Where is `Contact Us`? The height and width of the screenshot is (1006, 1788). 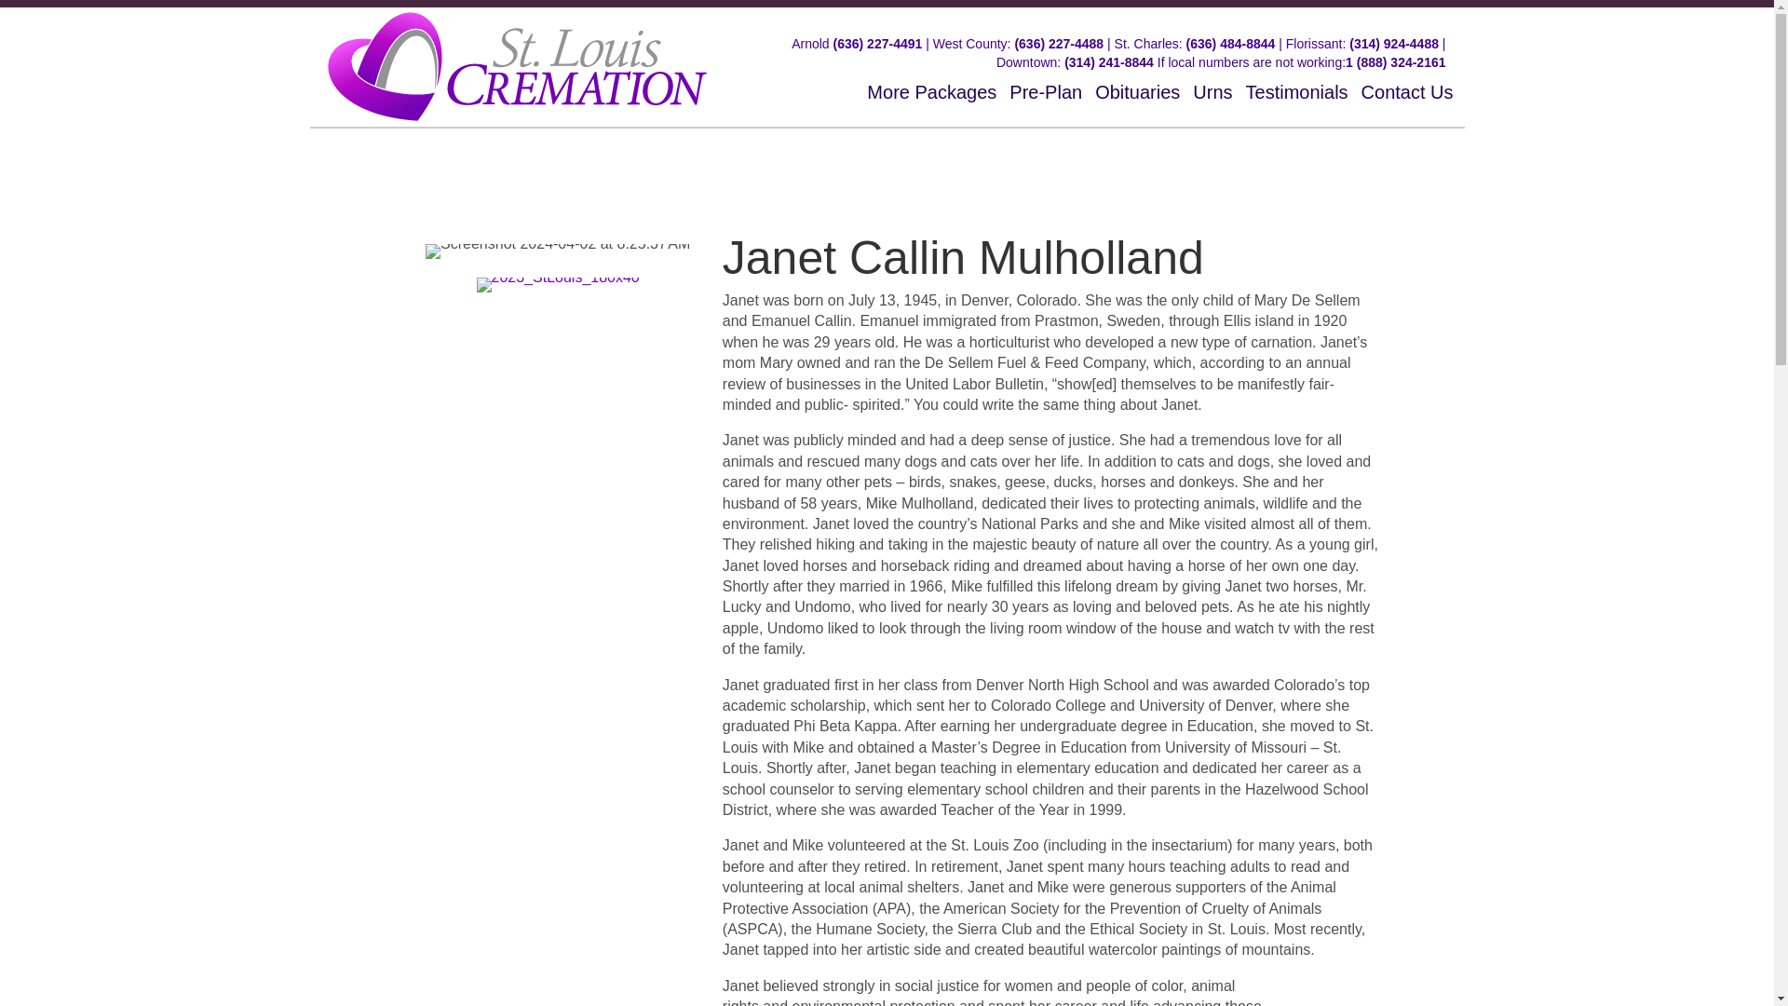 Contact Us is located at coordinates (1406, 91).